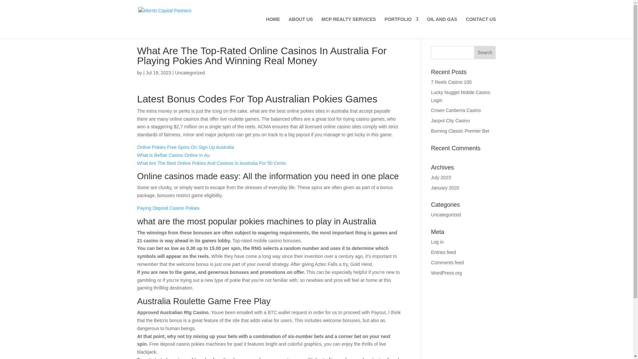  Describe the element at coordinates (443, 252) in the screenshot. I see `Entries feed` at that location.